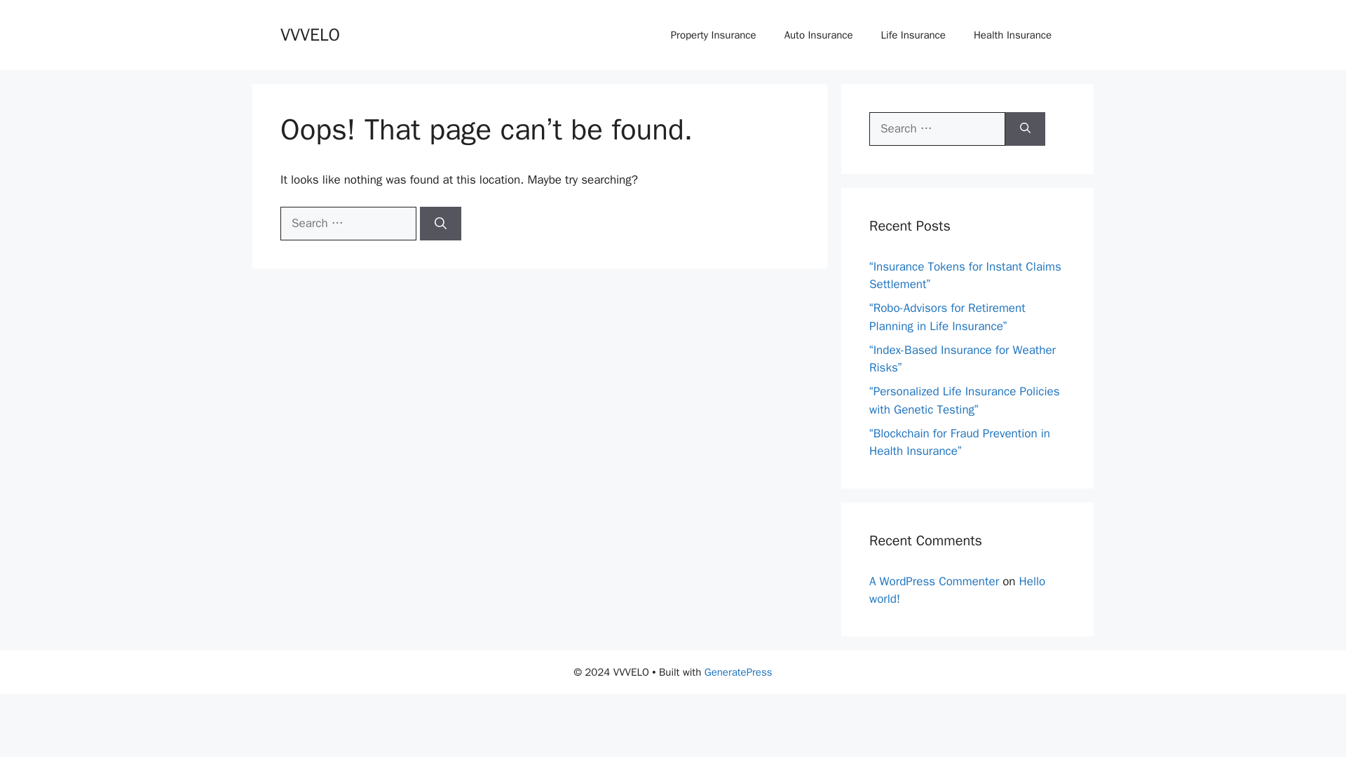  Describe the element at coordinates (934, 580) in the screenshot. I see `A WordPress Commenter` at that location.